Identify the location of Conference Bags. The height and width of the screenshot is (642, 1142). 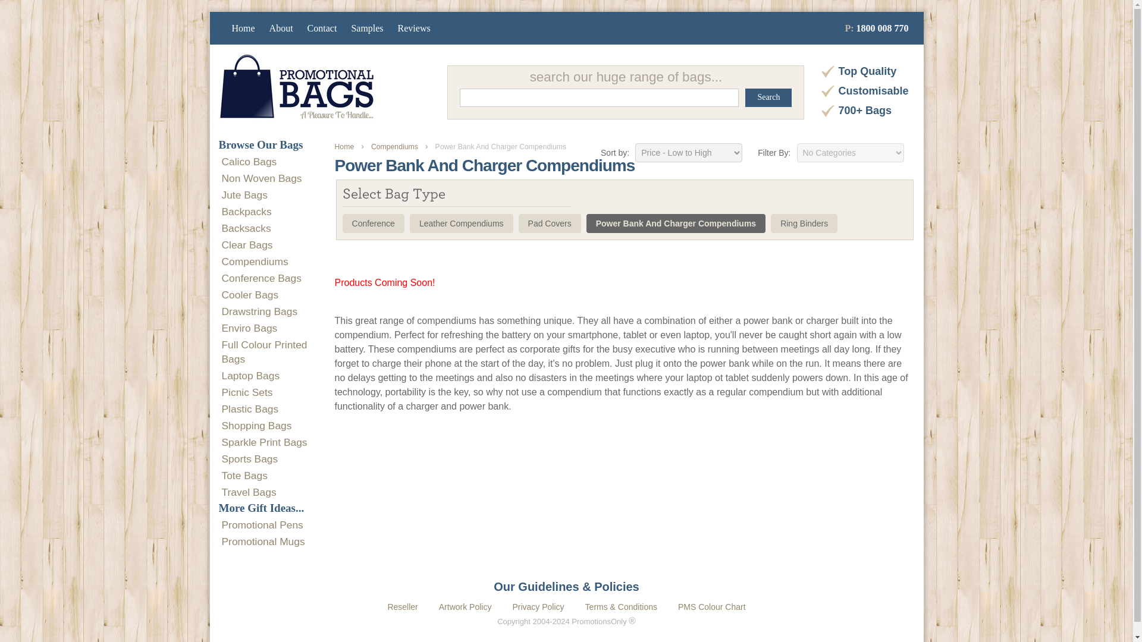
(261, 278).